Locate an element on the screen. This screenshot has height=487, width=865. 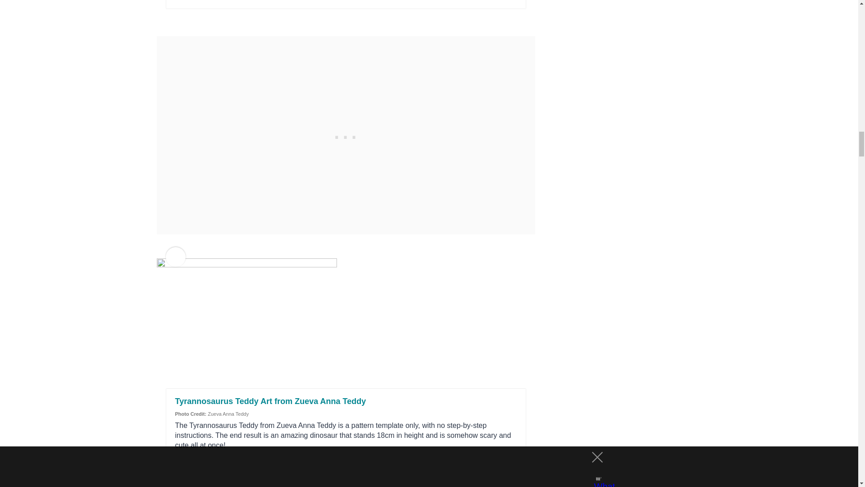
Tyrannosaurus Teddy Art from Zueva Anna Teddy is located at coordinates (270, 401).